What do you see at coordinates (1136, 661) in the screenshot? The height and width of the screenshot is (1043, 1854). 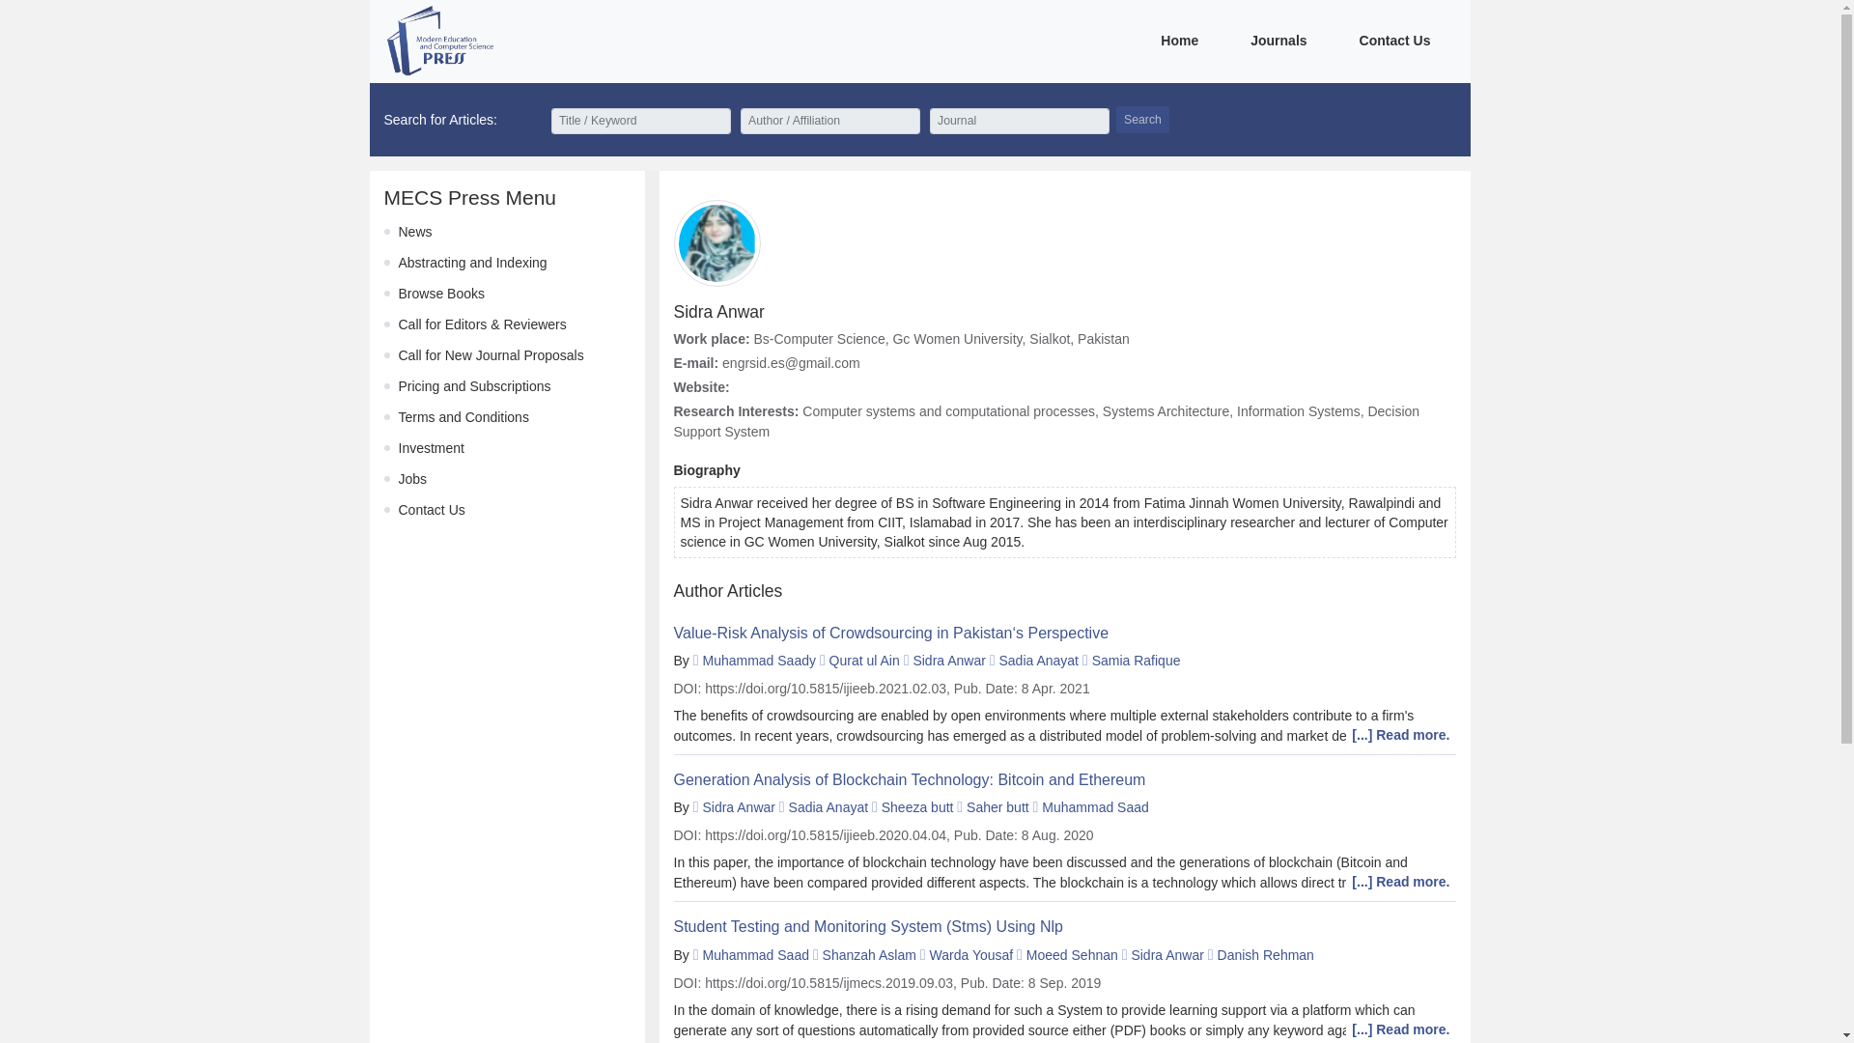 I see `Samia Rafique` at bounding box center [1136, 661].